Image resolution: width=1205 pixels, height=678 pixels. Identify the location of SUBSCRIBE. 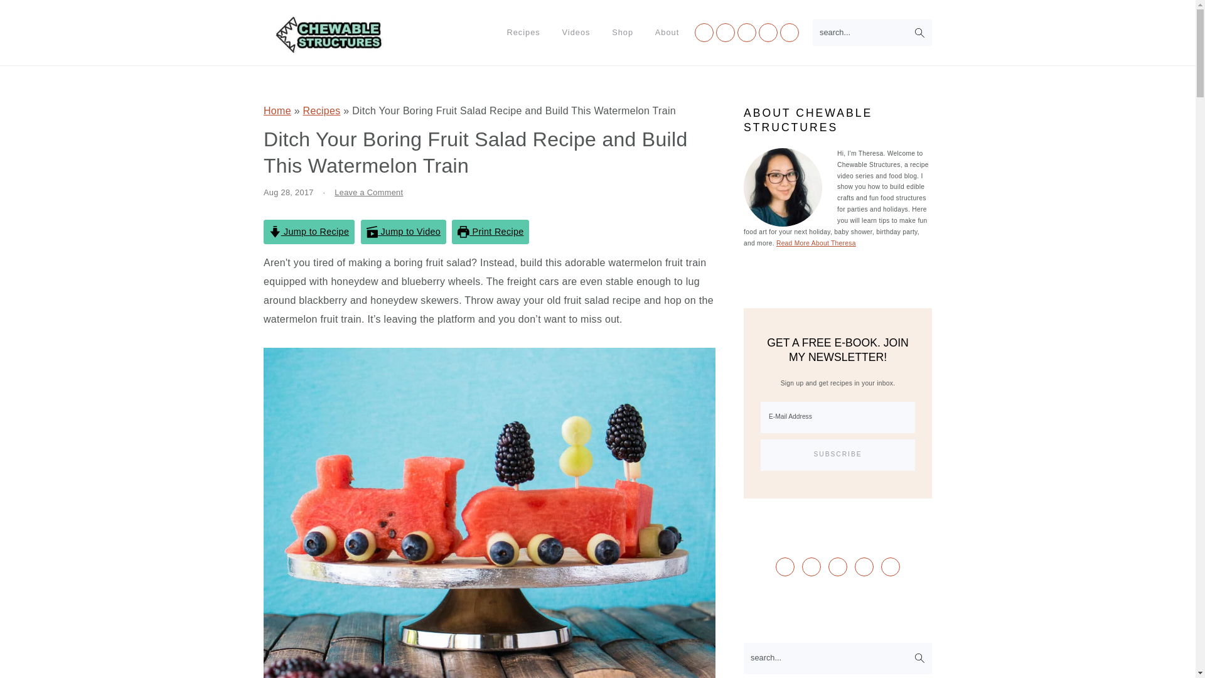
(837, 455).